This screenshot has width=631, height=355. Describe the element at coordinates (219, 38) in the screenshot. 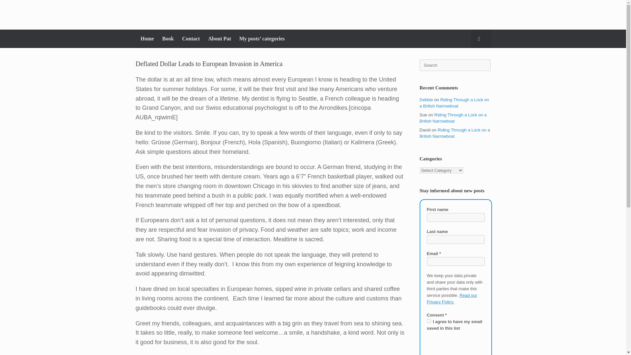

I see `About Pat` at that location.